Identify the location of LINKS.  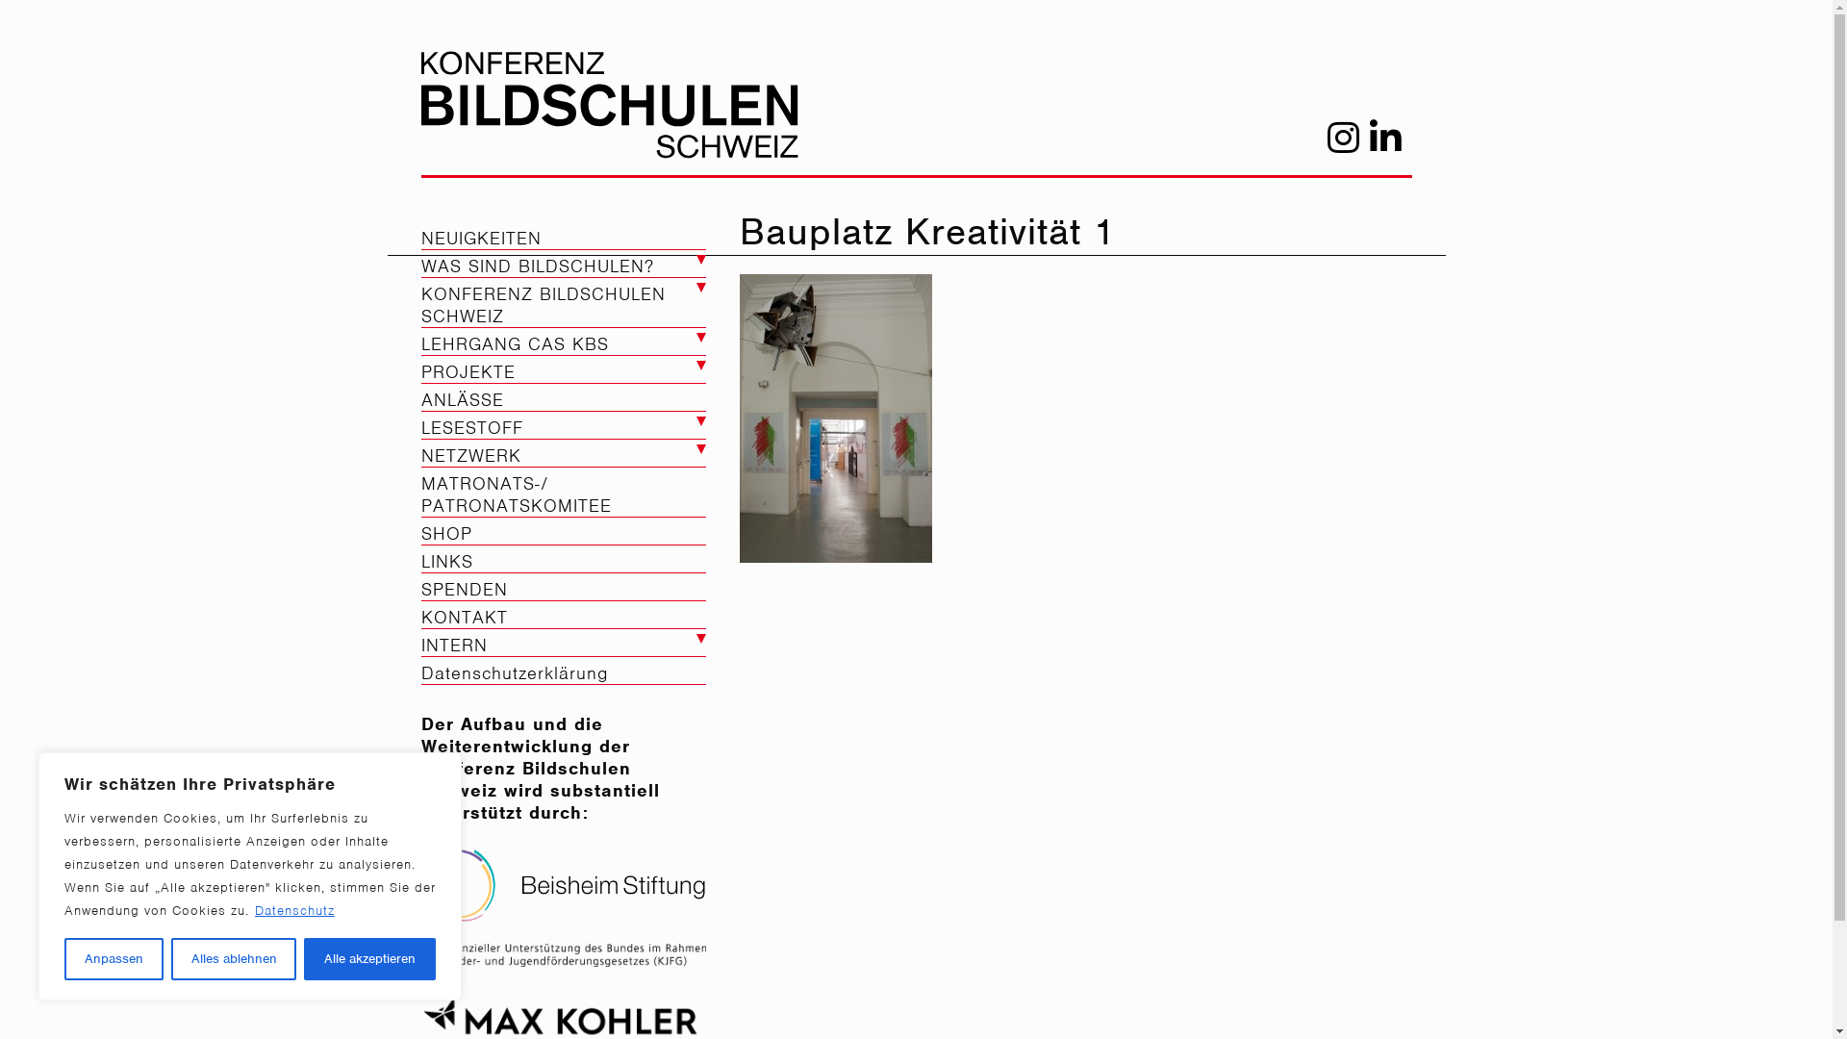
(564, 562).